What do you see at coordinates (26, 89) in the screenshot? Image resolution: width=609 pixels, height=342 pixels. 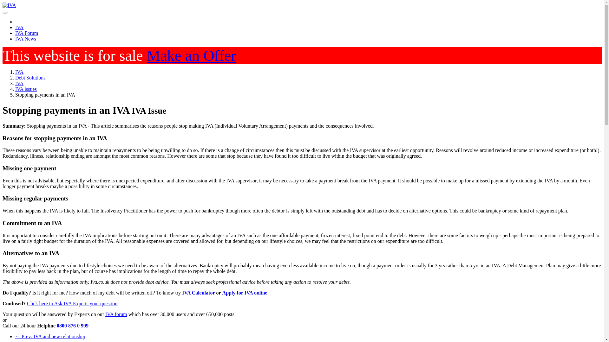 I see `IVA issues` at bounding box center [26, 89].